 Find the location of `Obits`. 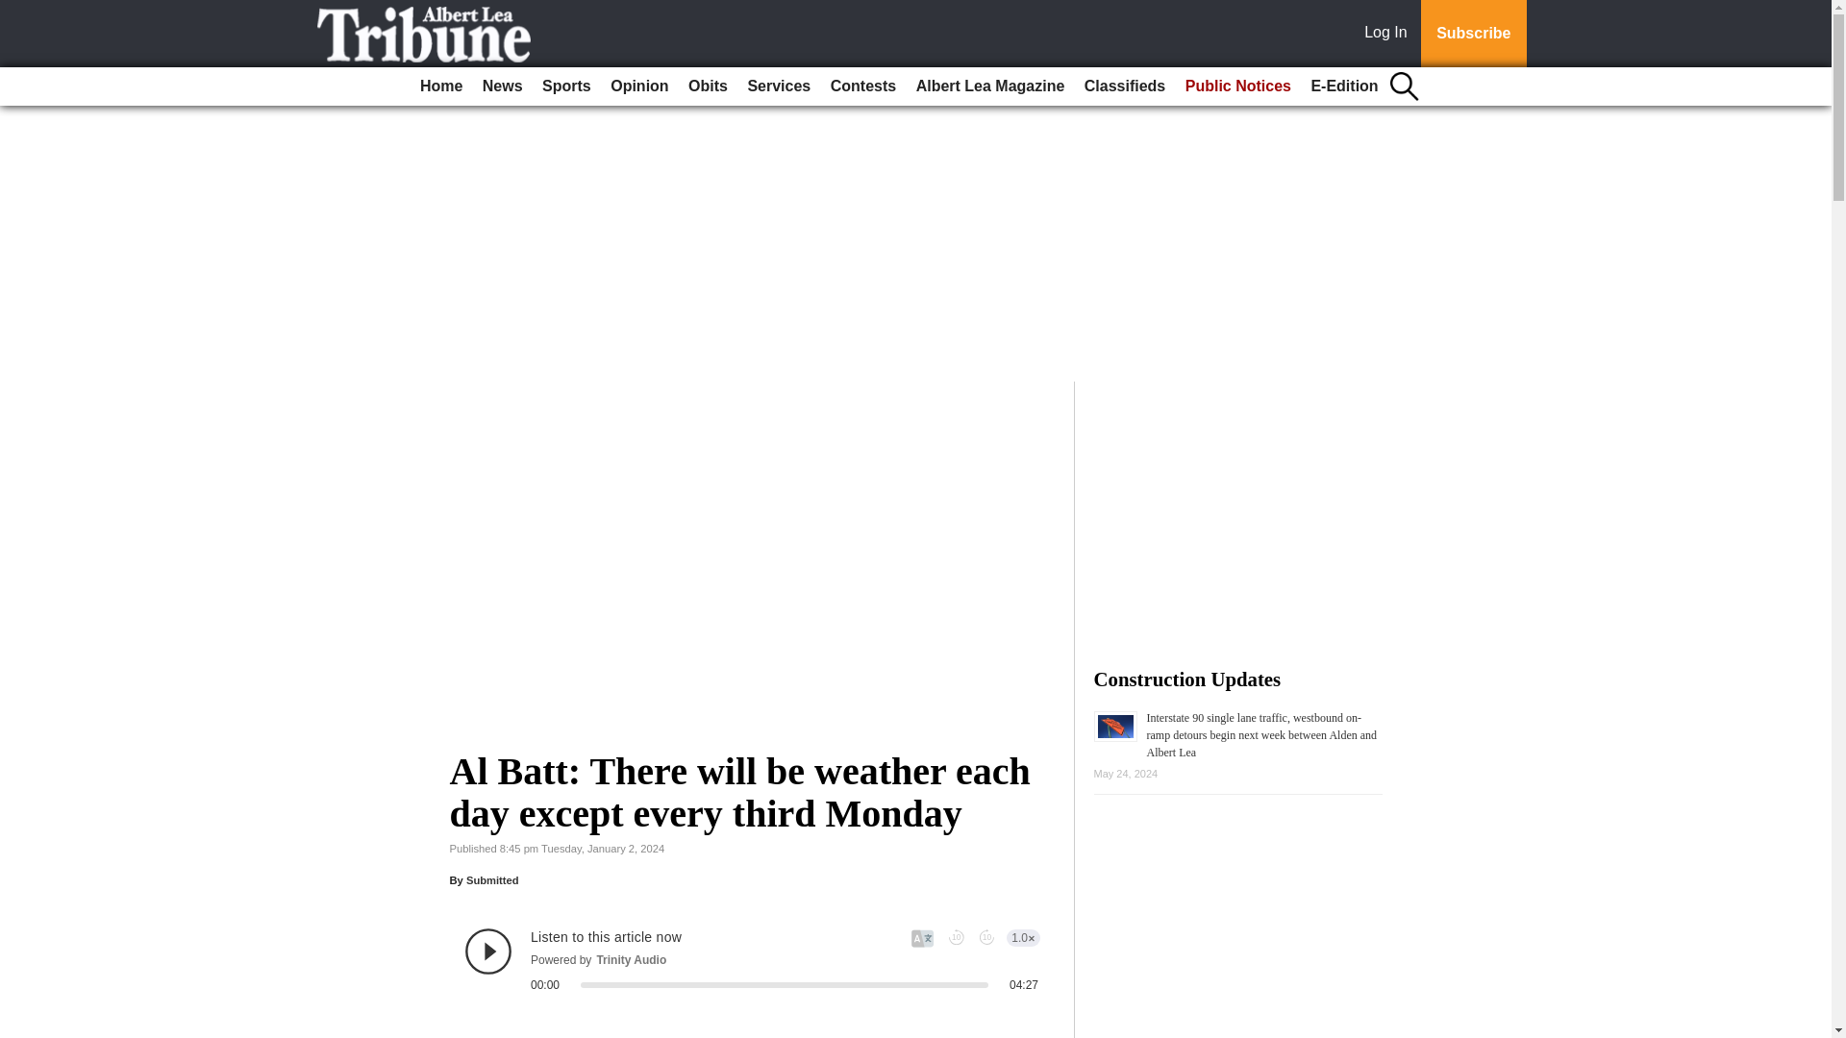

Obits is located at coordinates (708, 86).